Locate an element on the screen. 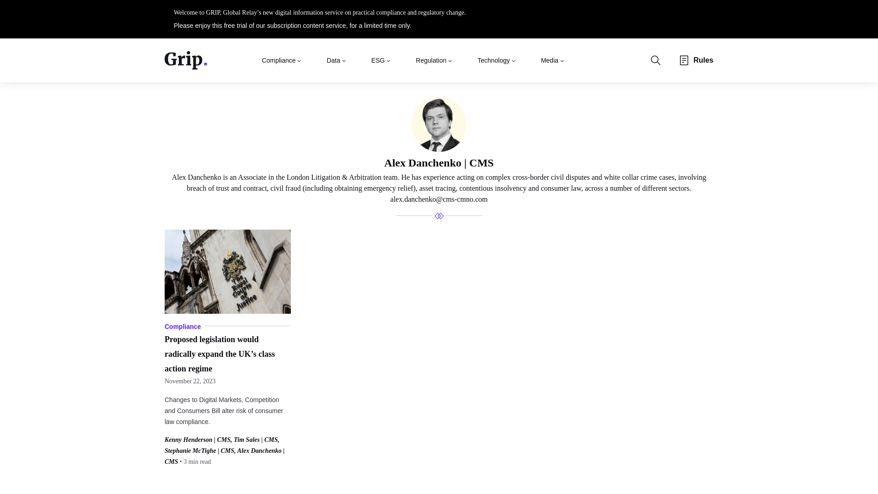 This screenshot has height=494, width=878. ESG is located at coordinates (378, 60).